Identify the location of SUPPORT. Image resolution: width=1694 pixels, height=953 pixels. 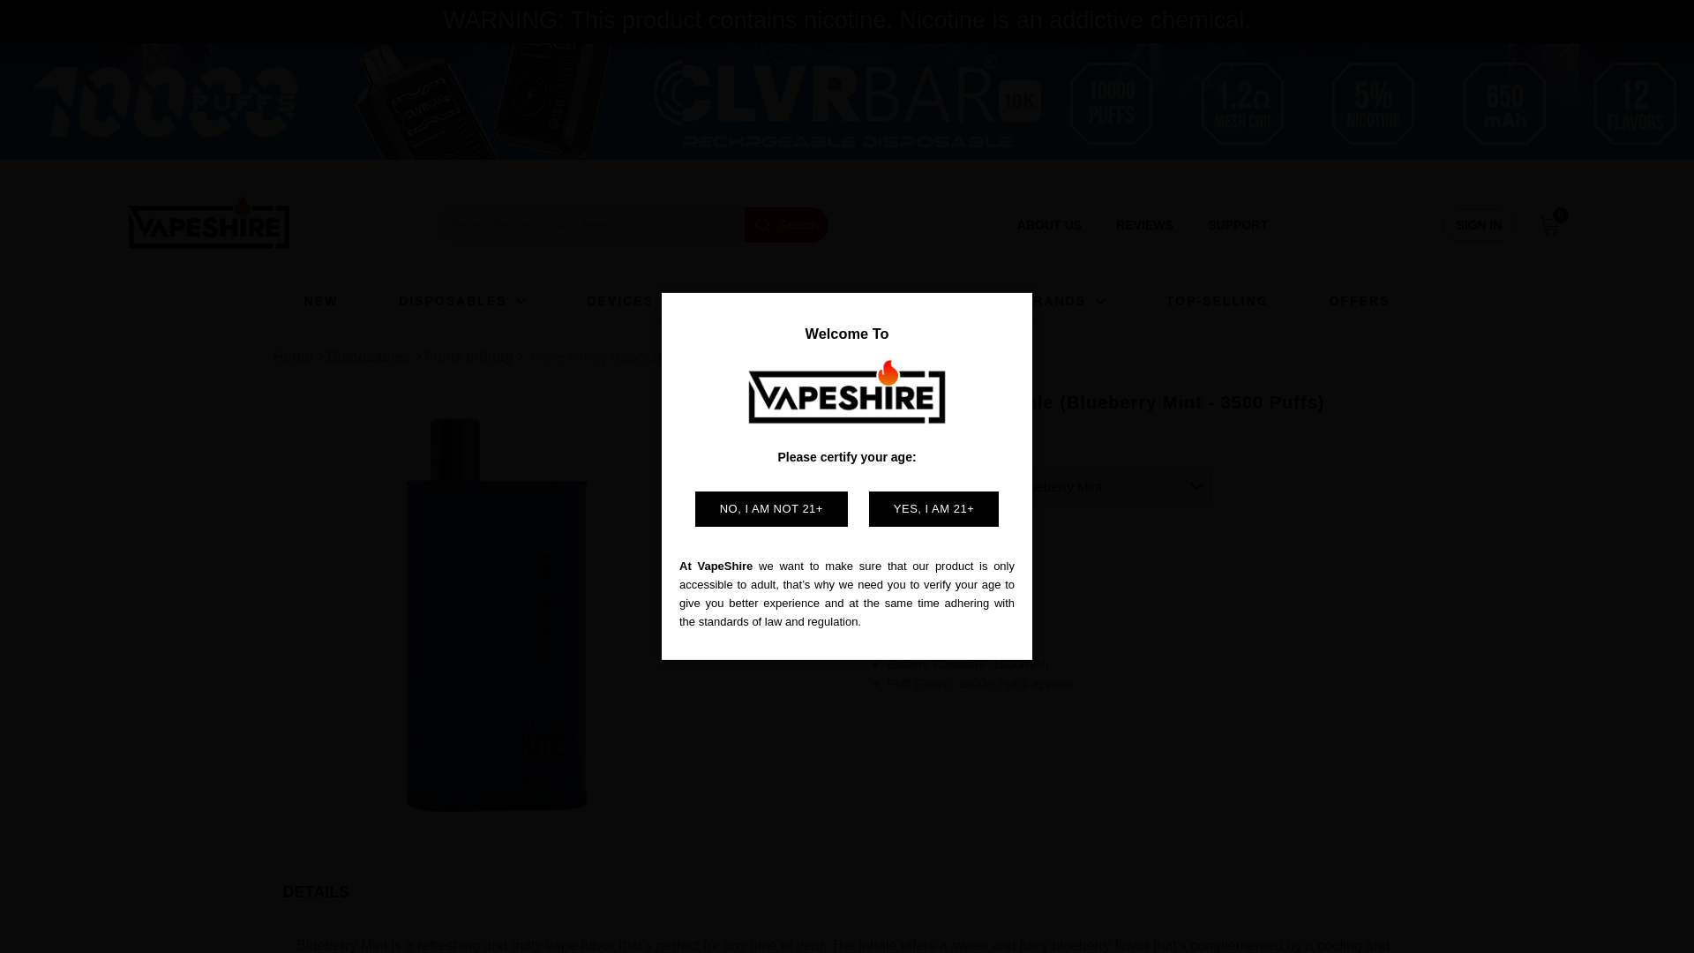
(1237, 225).